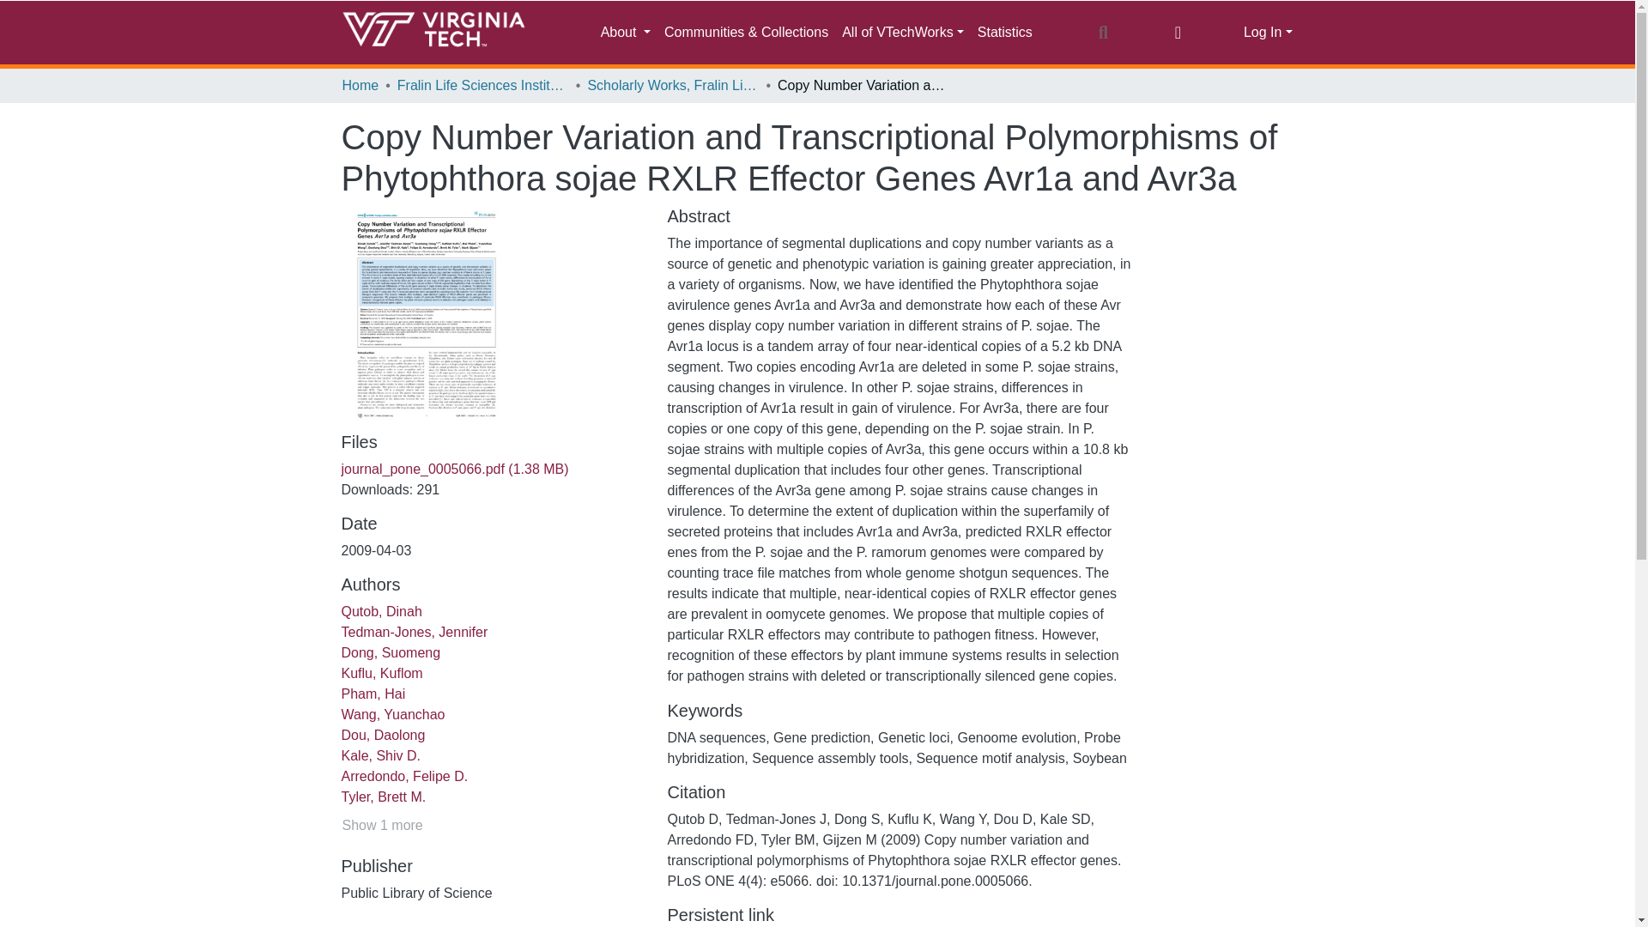  I want to click on Home, so click(360, 86).